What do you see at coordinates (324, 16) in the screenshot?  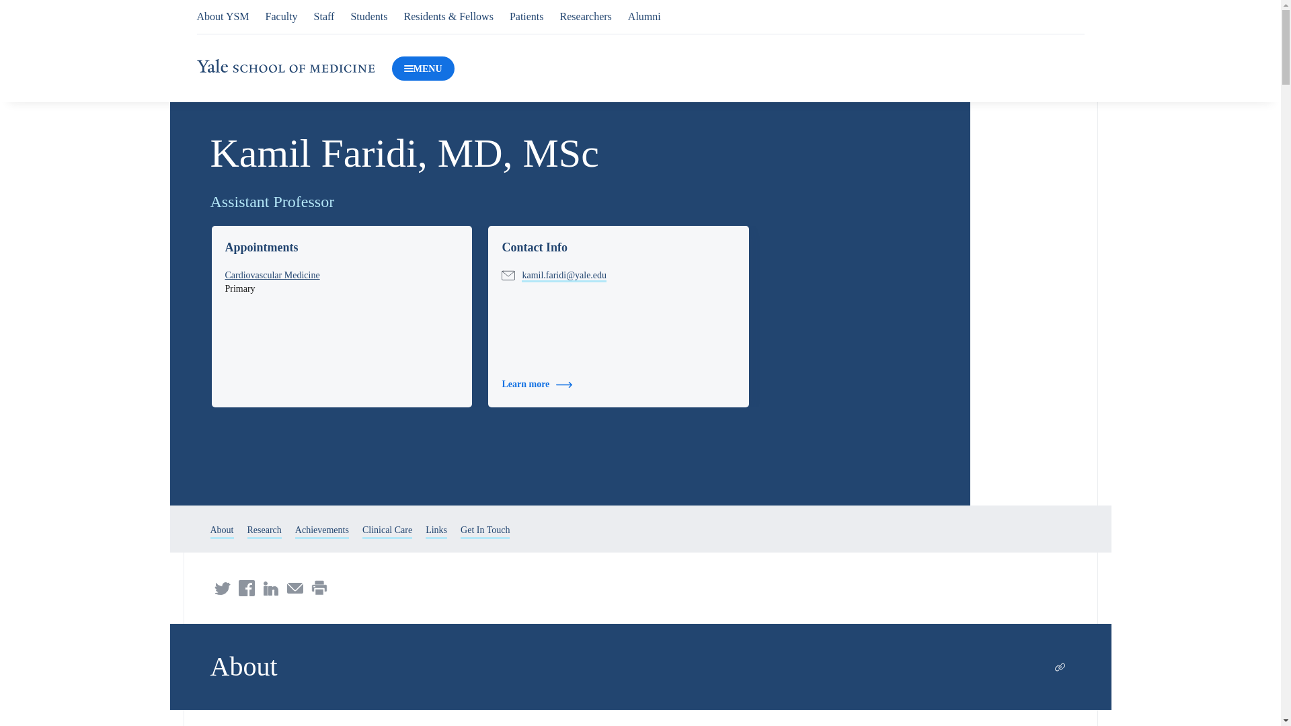 I see `Staff` at bounding box center [324, 16].